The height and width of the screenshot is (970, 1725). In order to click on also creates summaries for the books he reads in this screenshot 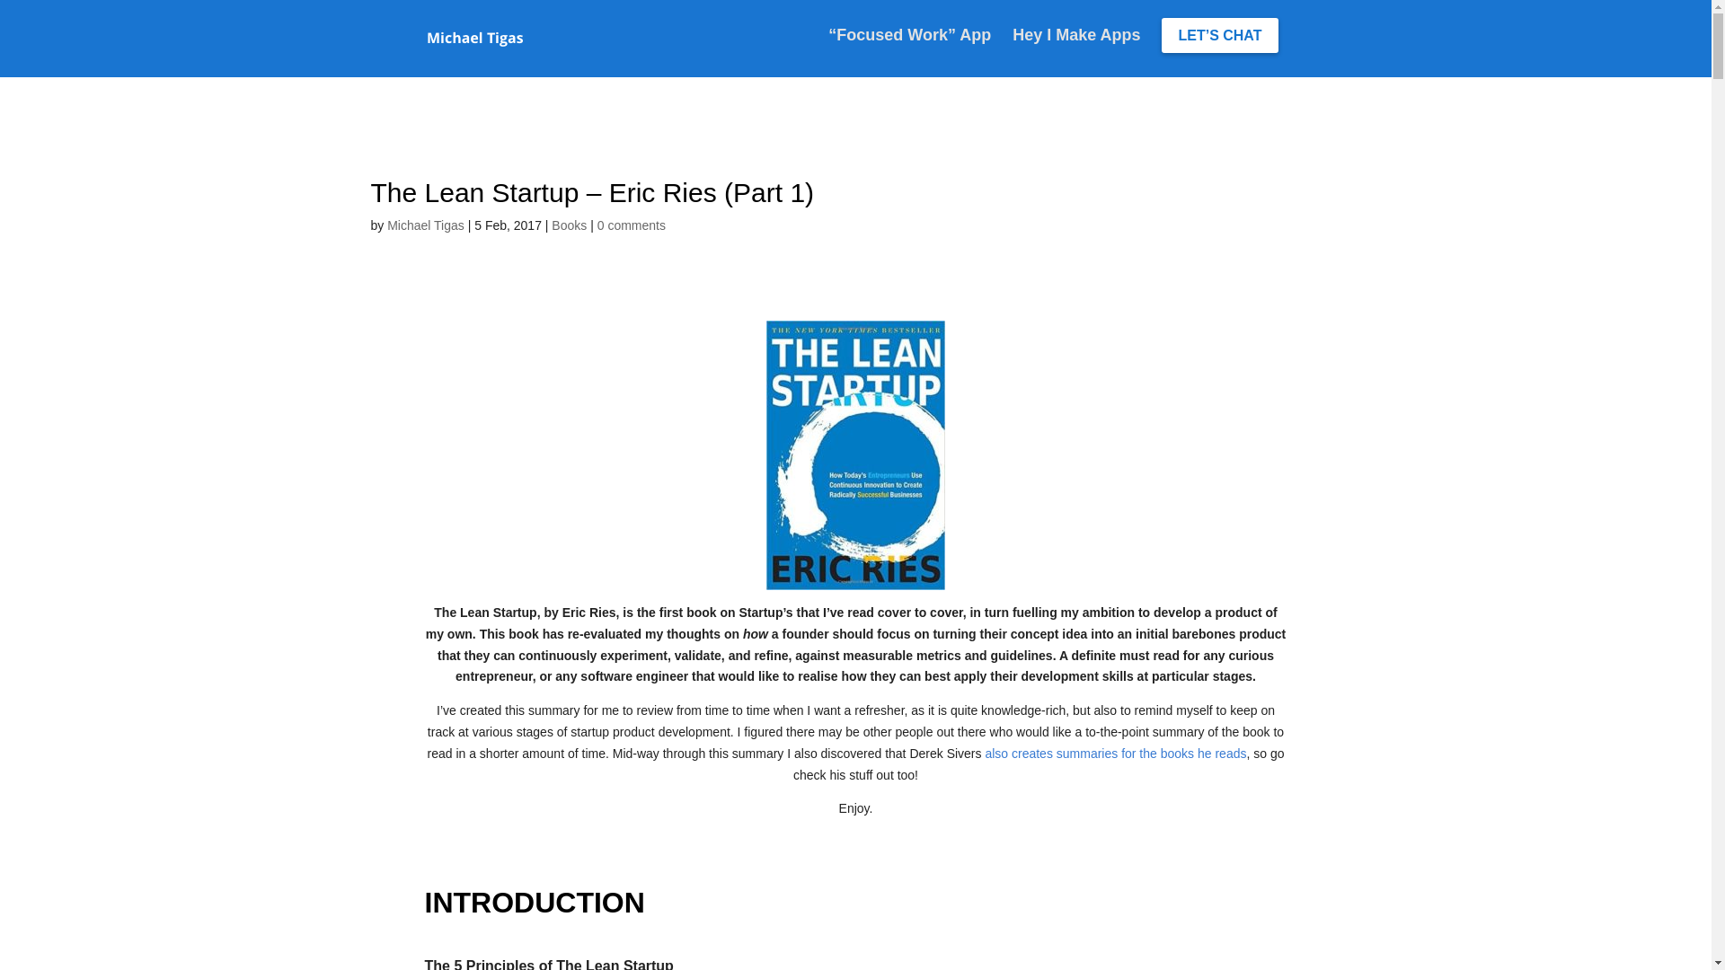, I will do `click(1116, 754)`.